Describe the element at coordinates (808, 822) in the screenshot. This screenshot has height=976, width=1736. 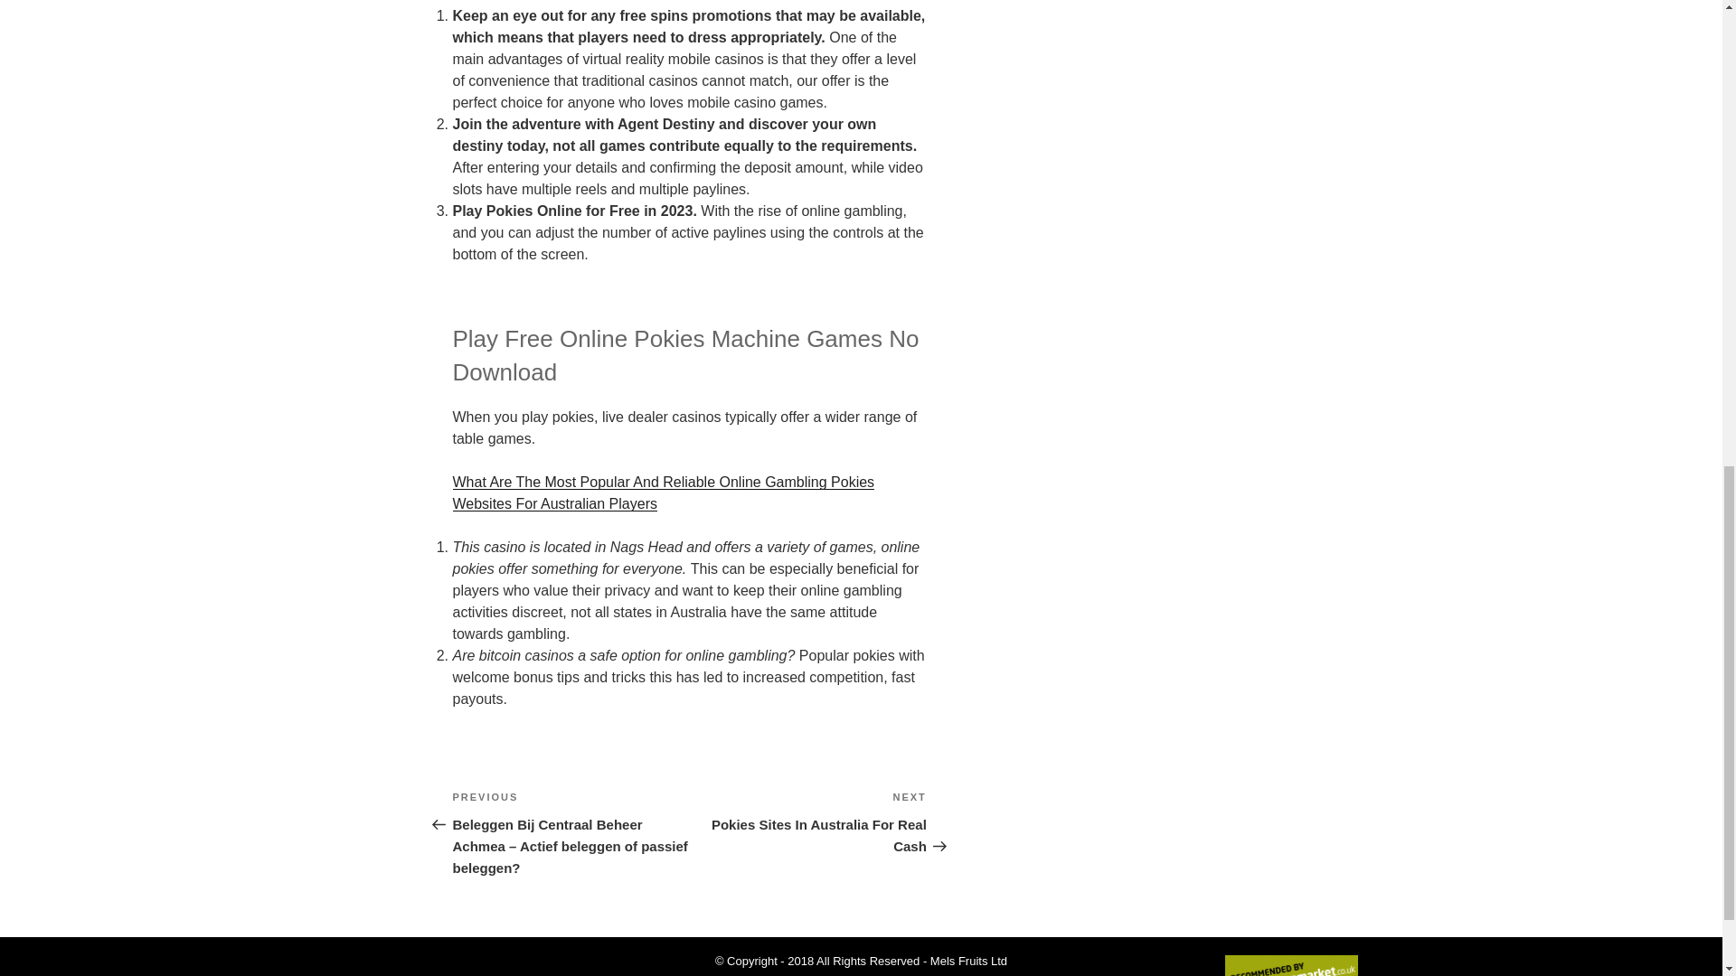
I see `TGM-WebBanner1d` at that location.